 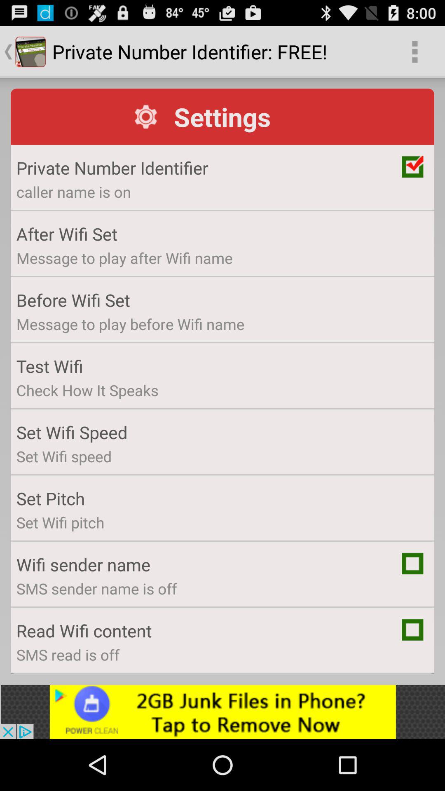 What do you see at coordinates (412, 564) in the screenshot?
I see `mark item` at bounding box center [412, 564].